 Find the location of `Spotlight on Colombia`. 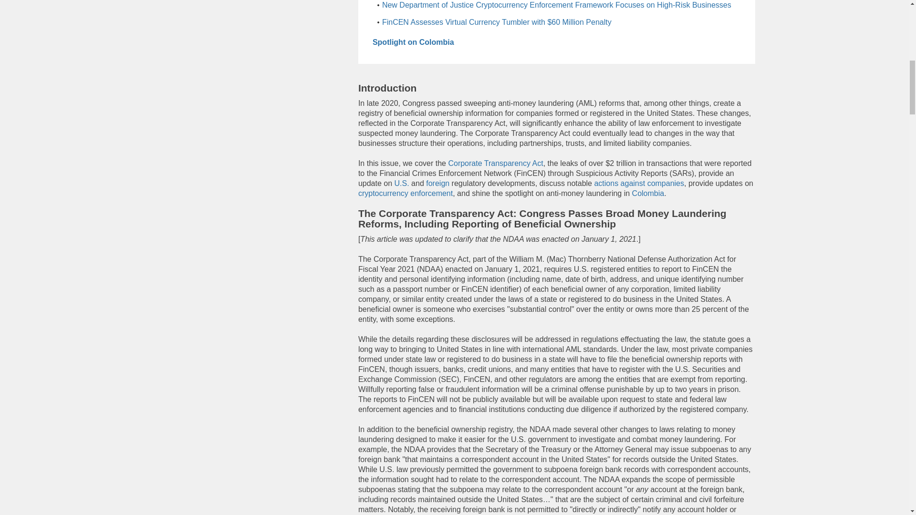

Spotlight on Colombia is located at coordinates (413, 42).